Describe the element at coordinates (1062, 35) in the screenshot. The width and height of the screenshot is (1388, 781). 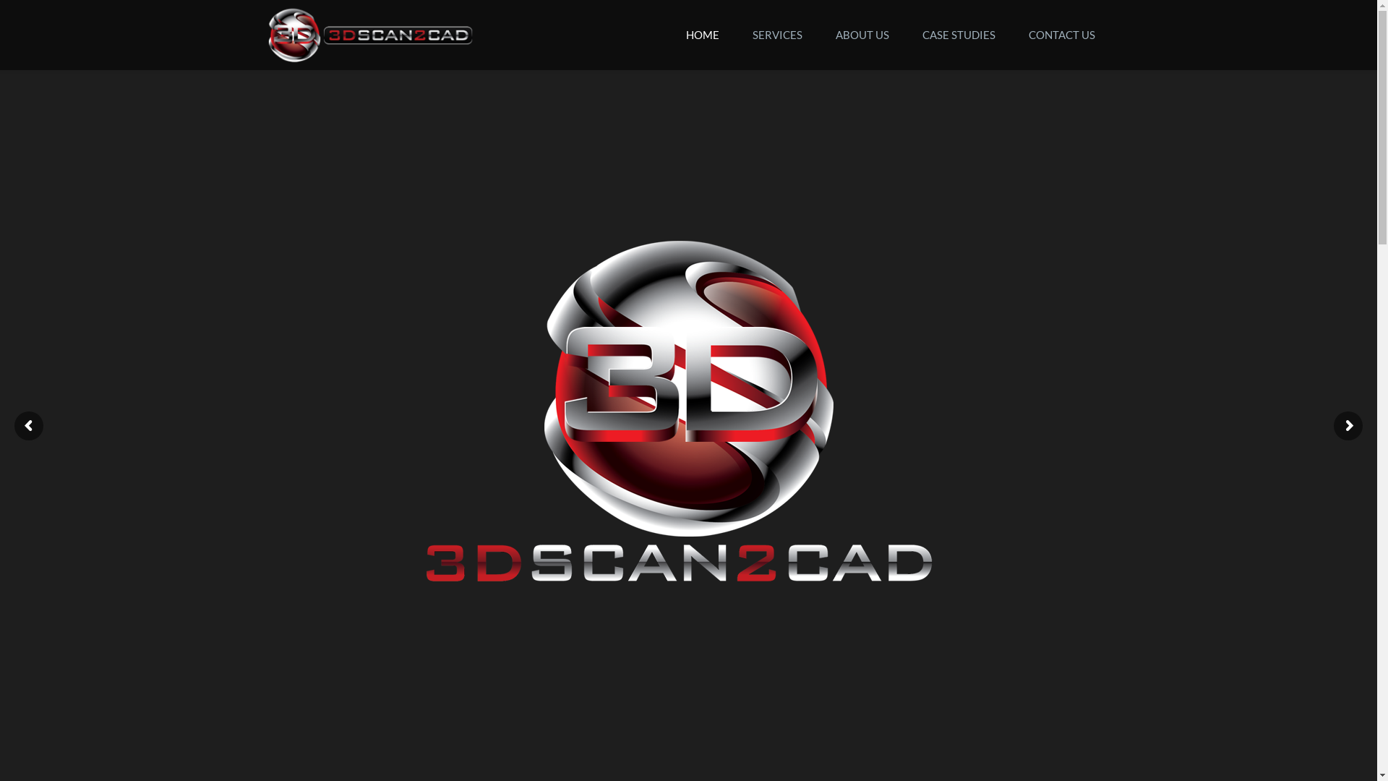
I see `CONTACT US` at that location.